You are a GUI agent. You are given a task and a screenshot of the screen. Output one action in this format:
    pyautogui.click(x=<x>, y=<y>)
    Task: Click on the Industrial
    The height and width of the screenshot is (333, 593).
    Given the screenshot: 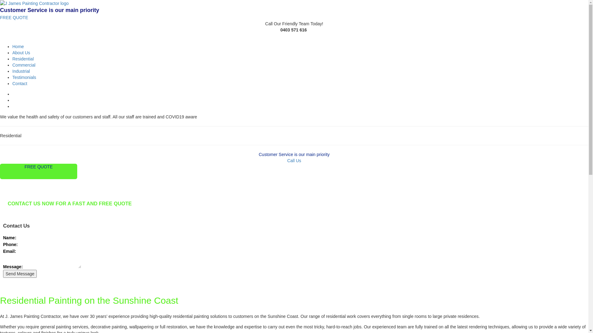 What is the action you would take?
    pyautogui.click(x=21, y=71)
    